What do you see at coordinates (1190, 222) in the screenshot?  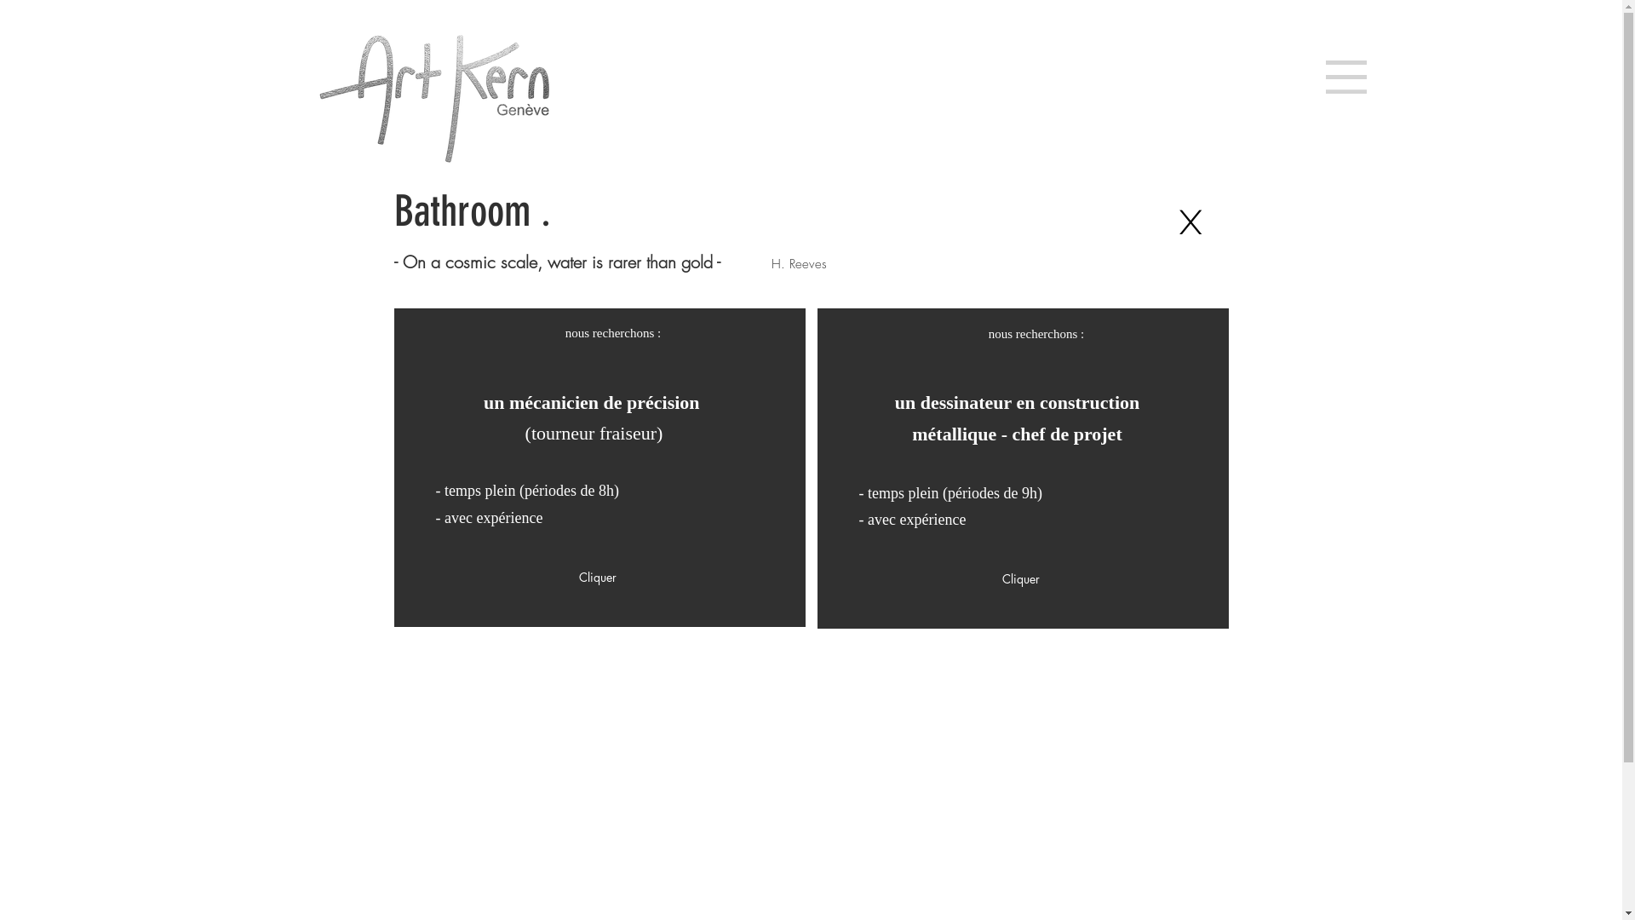 I see `X` at bounding box center [1190, 222].